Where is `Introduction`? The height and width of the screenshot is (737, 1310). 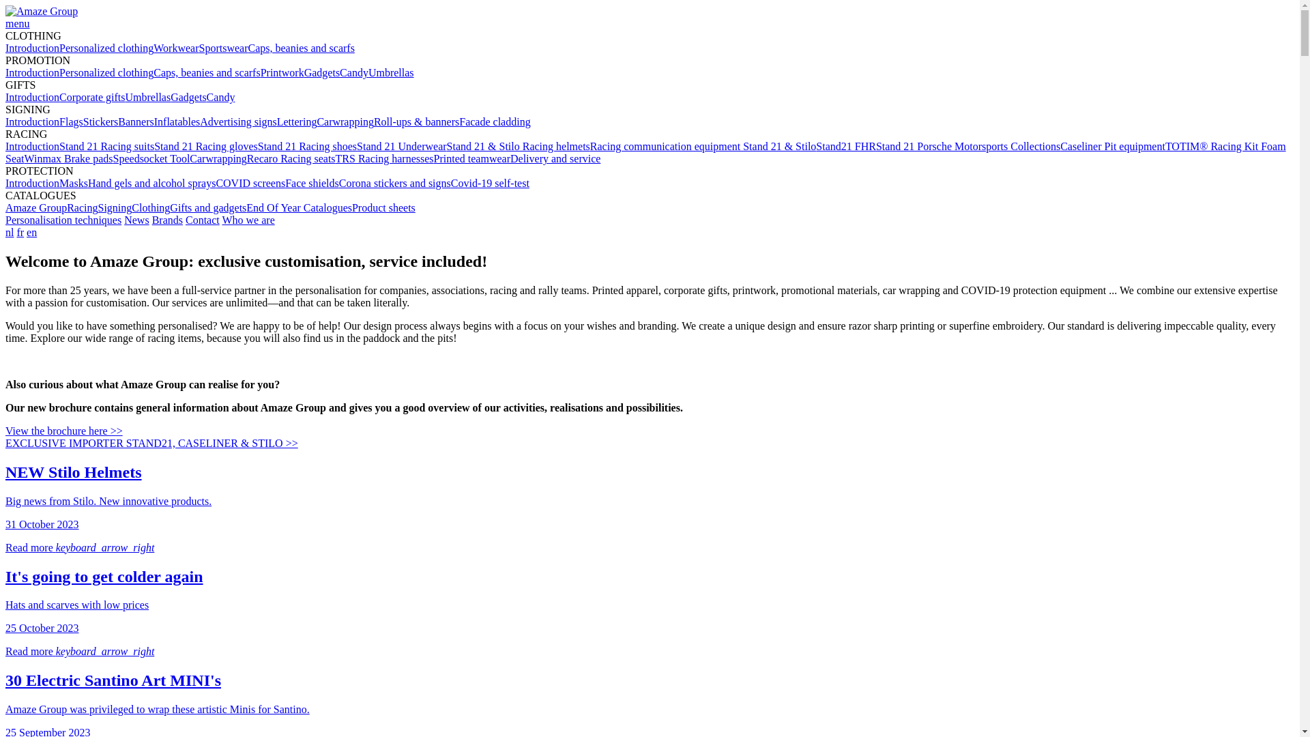 Introduction is located at coordinates (33, 146).